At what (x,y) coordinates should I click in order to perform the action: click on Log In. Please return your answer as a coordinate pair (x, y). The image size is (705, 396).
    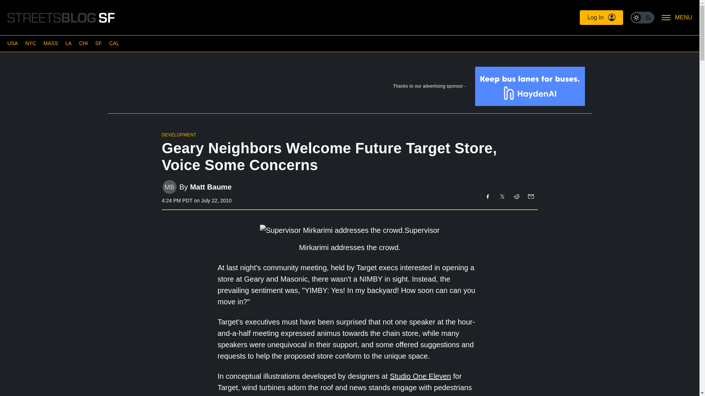
    Looking at the image, I should click on (601, 18).